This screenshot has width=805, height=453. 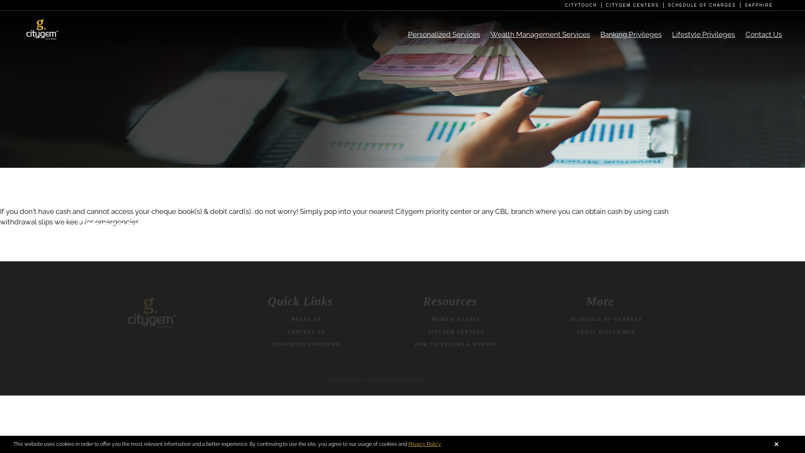 What do you see at coordinates (704, 5) in the screenshot?
I see `SCHEDULE OF CHARGES` at bounding box center [704, 5].